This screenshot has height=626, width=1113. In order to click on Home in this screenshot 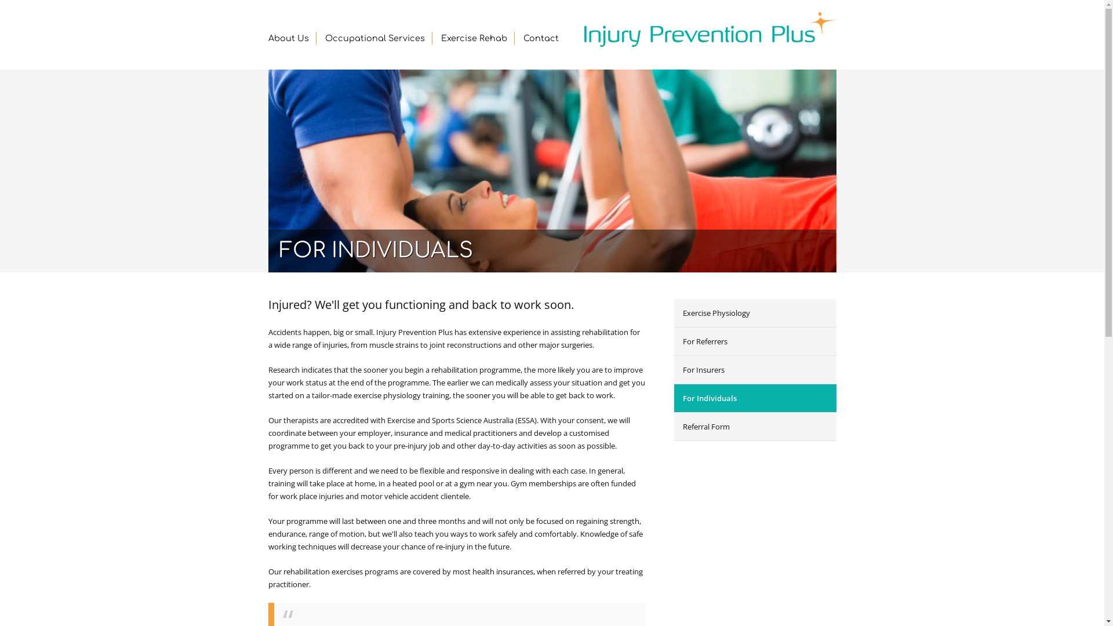, I will do `click(710, 30)`.